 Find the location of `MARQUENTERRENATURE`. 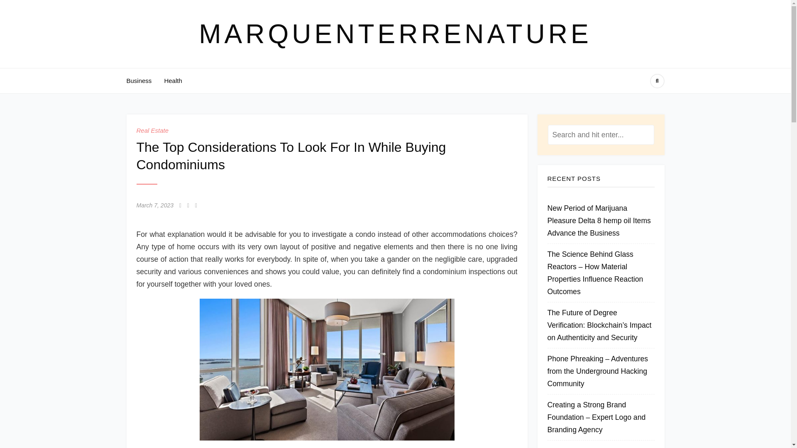

MARQUENTERRENATURE is located at coordinates (395, 34).